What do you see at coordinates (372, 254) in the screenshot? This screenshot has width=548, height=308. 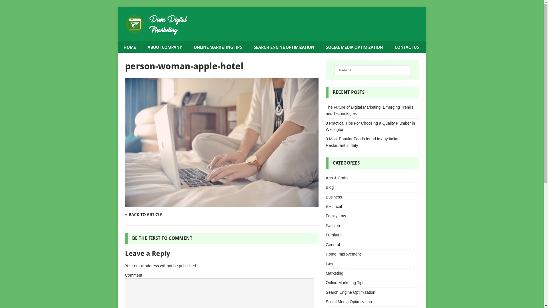 I see `Home Improvement` at bounding box center [372, 254].